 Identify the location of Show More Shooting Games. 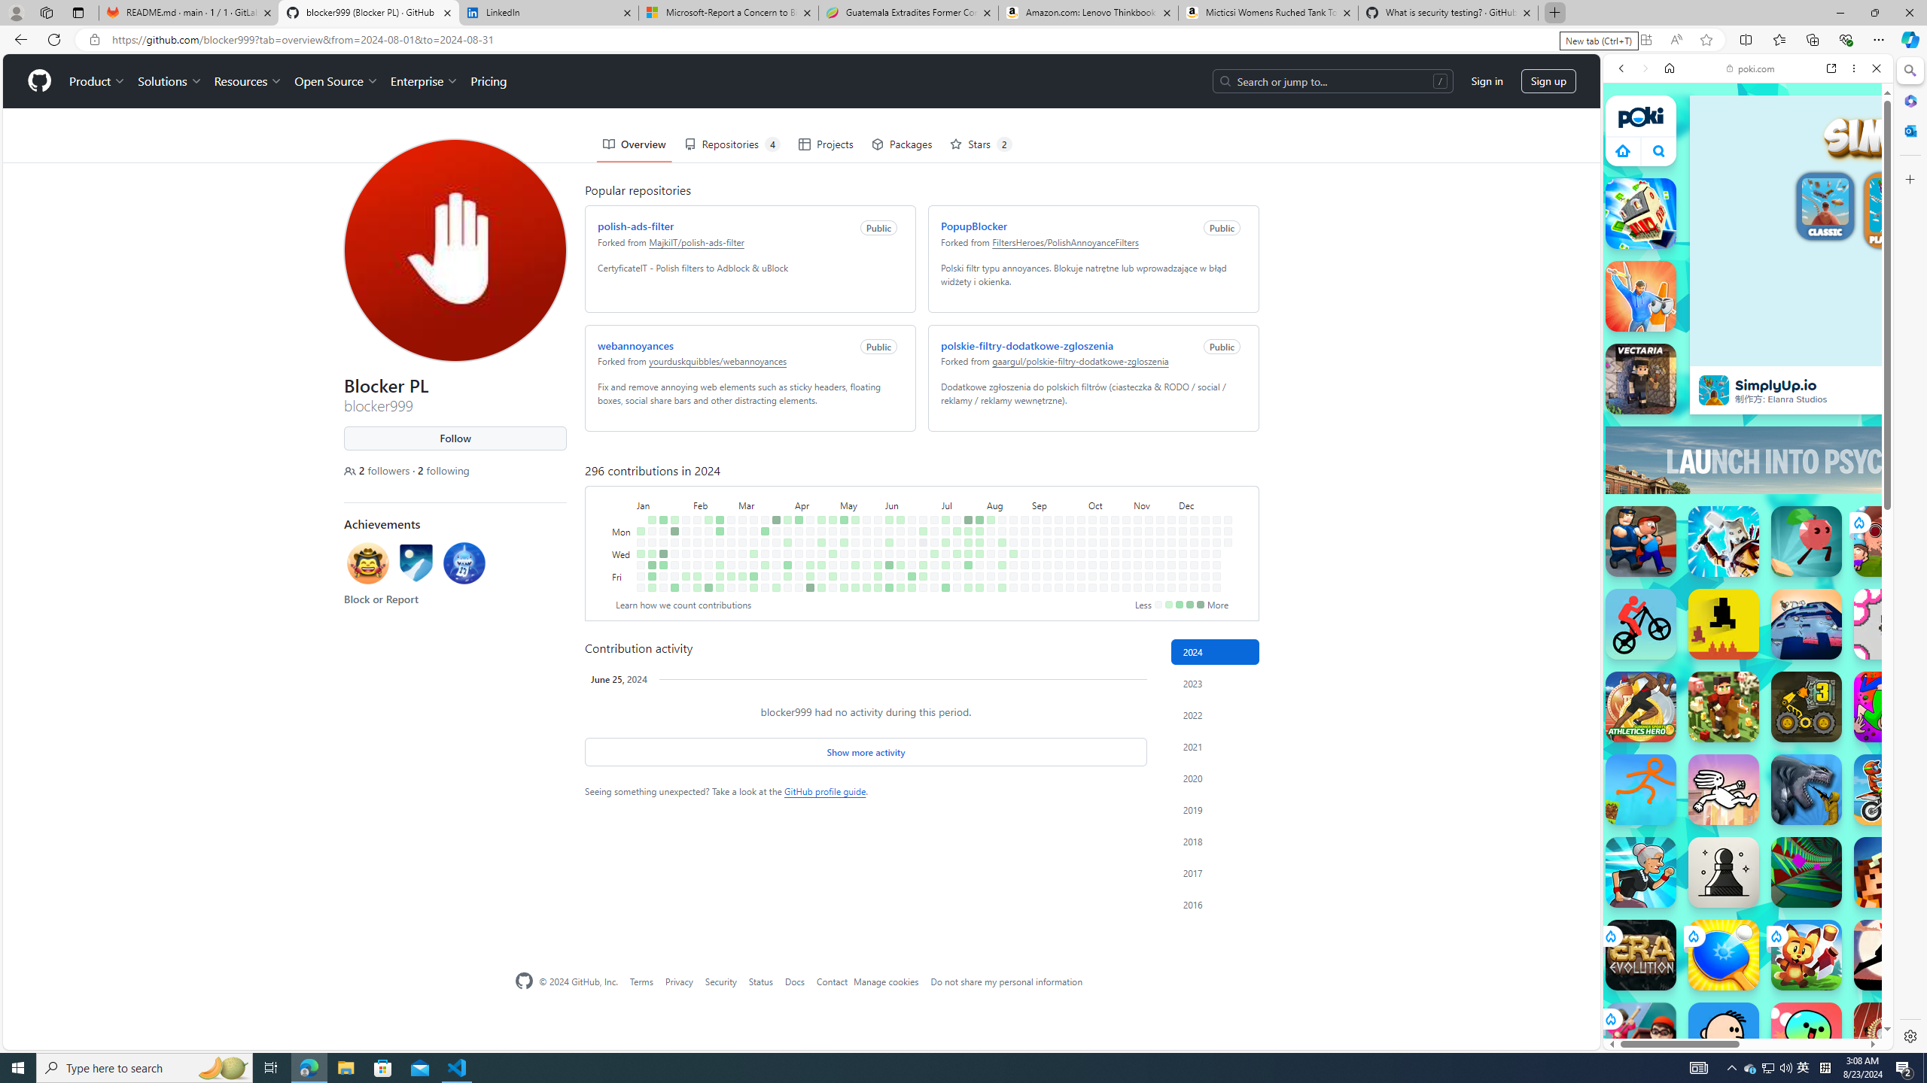
(1840, 392).